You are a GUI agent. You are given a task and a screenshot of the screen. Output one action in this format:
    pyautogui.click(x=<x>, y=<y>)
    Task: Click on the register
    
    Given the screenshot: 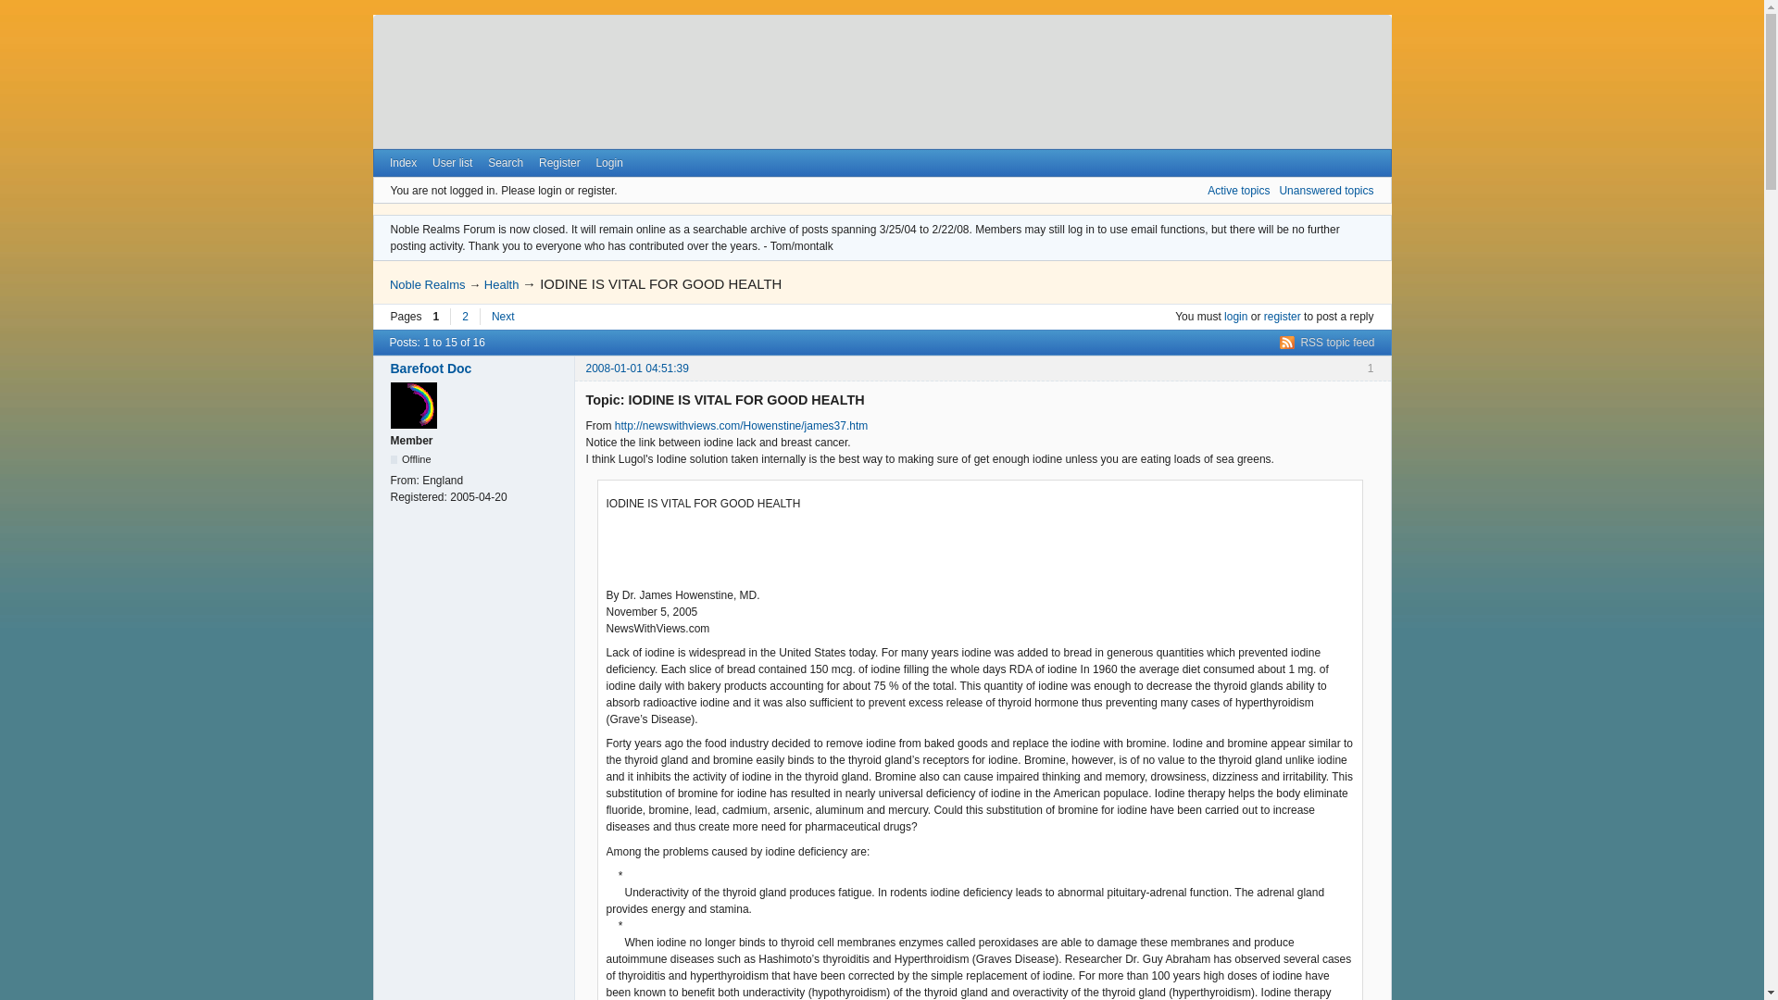 What is the action you would take?
    pyautogui.click(x=1283, y=316)
    